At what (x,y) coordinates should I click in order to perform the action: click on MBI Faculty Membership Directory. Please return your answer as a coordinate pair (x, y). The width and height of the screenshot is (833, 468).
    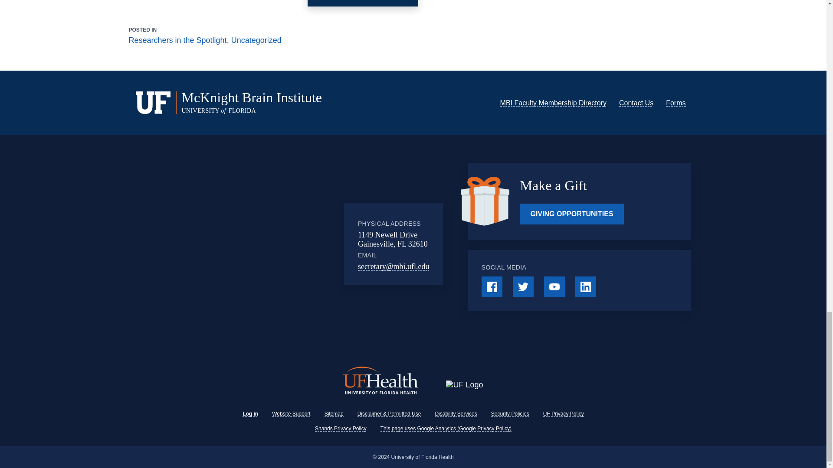
    Looking at the image, I should click on (553, 103).